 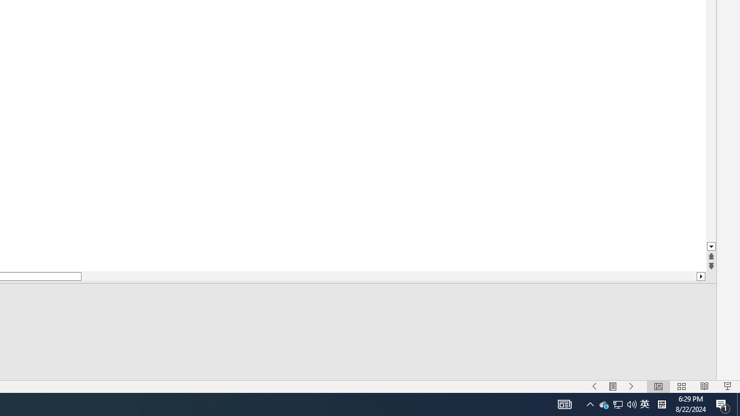 I want to click on Slide Show Next On, so click(x=631, y=386).